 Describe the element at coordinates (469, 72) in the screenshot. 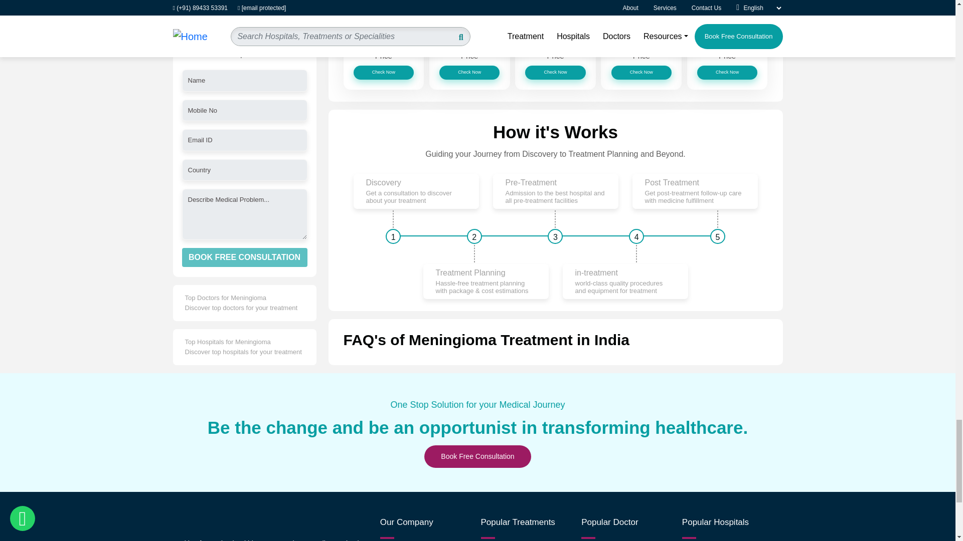

I see `Check Now` at that location.